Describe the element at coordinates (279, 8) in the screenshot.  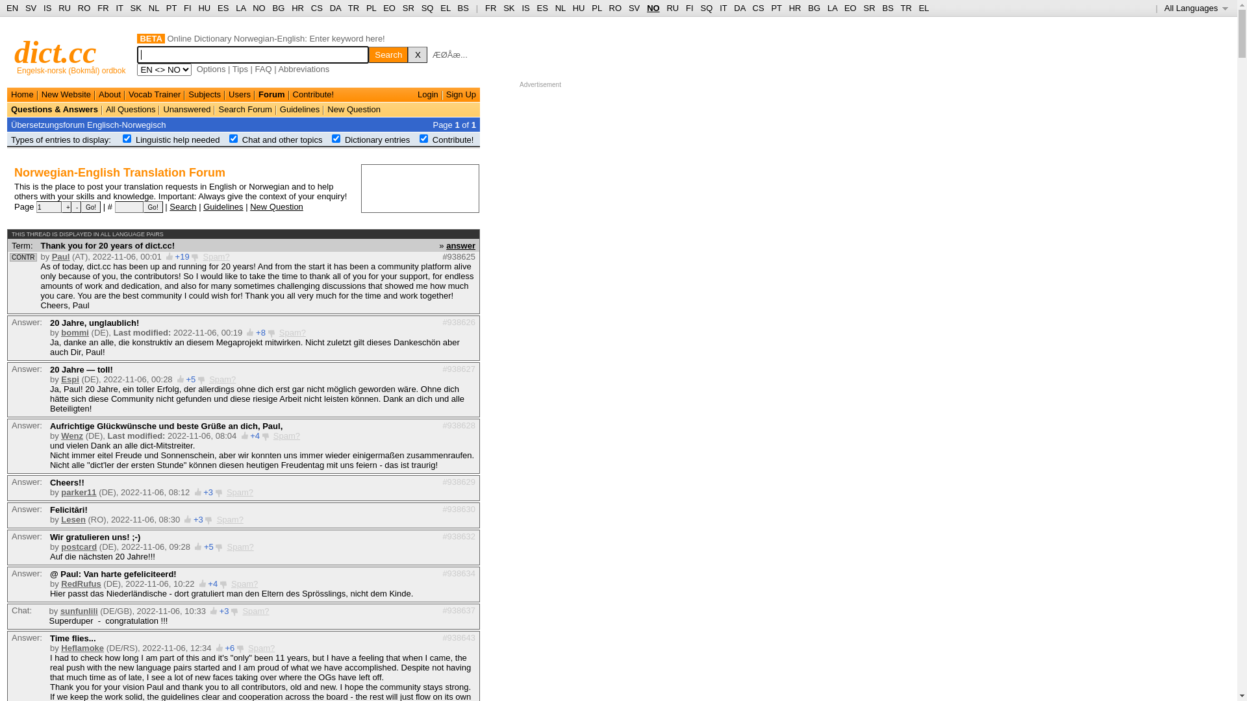
I see `BG` at that location.